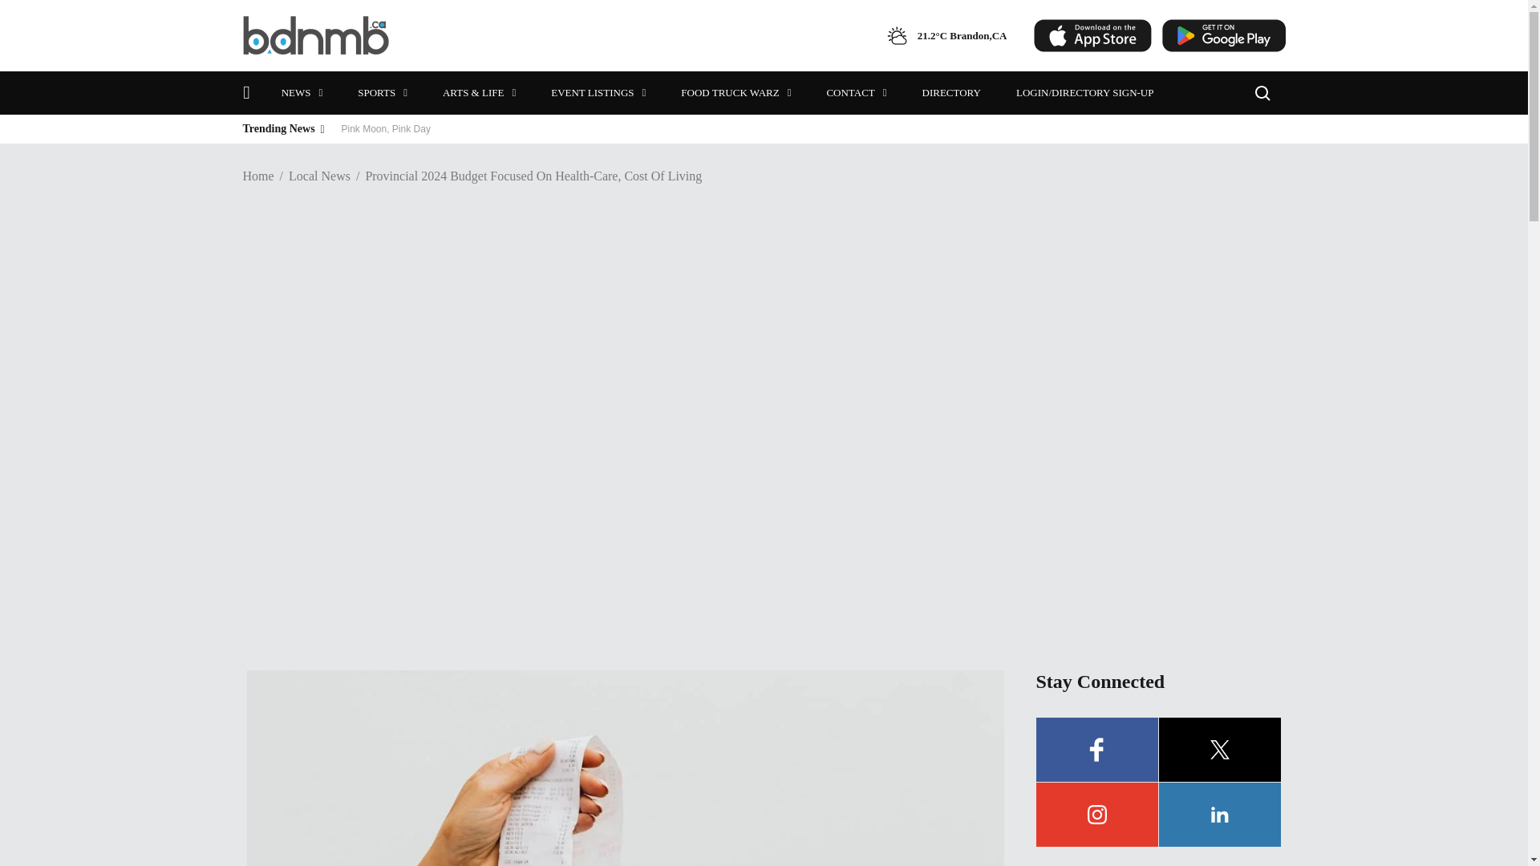 This screenshot has height=866, width=1540. I want to click on EVENT LISTINGS, so click(598, 92).